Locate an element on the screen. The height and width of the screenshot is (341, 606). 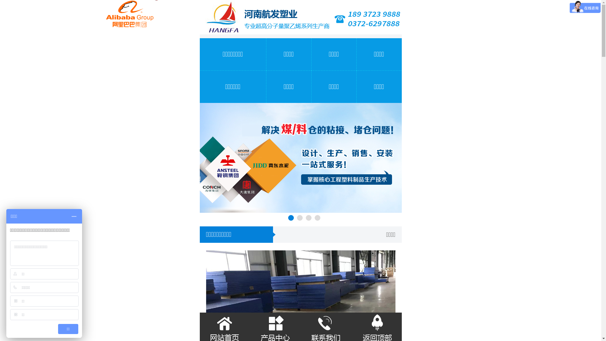
1 is located at coordinates (291, 218).